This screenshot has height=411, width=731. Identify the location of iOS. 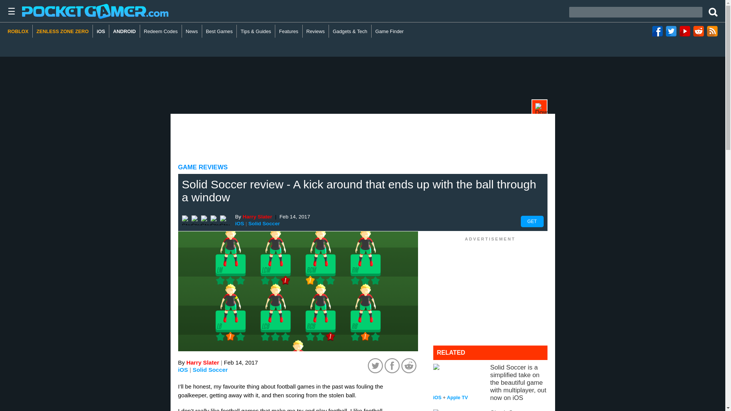
(240, 223).